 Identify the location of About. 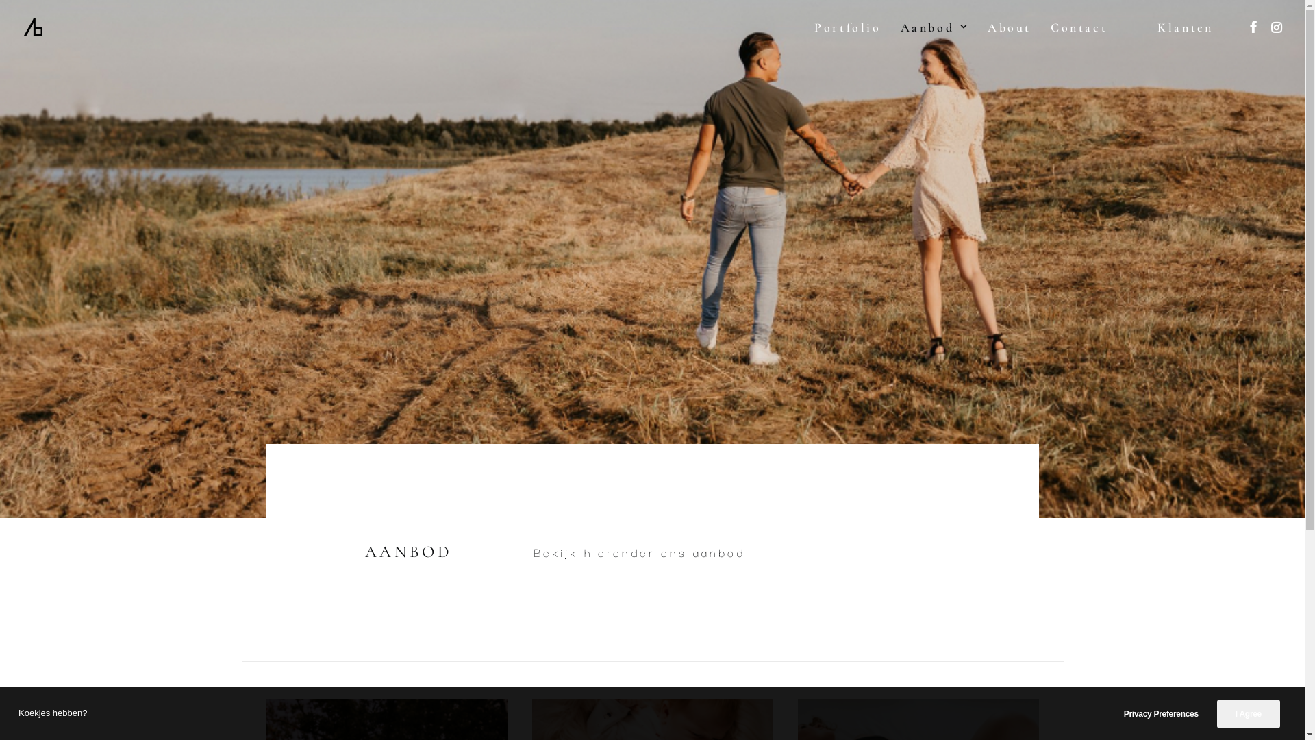
(1010, 27).